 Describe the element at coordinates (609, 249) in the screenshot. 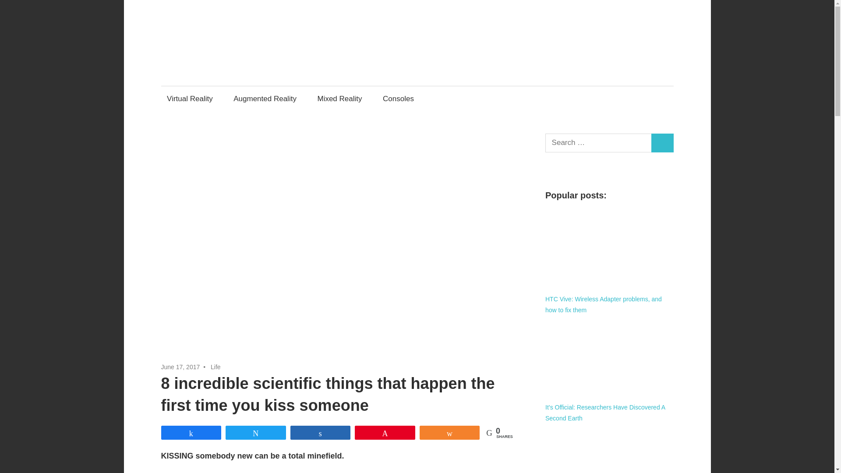

I see `HTC Vive: Wireless Adapter problems, and how to fix them` at that location.